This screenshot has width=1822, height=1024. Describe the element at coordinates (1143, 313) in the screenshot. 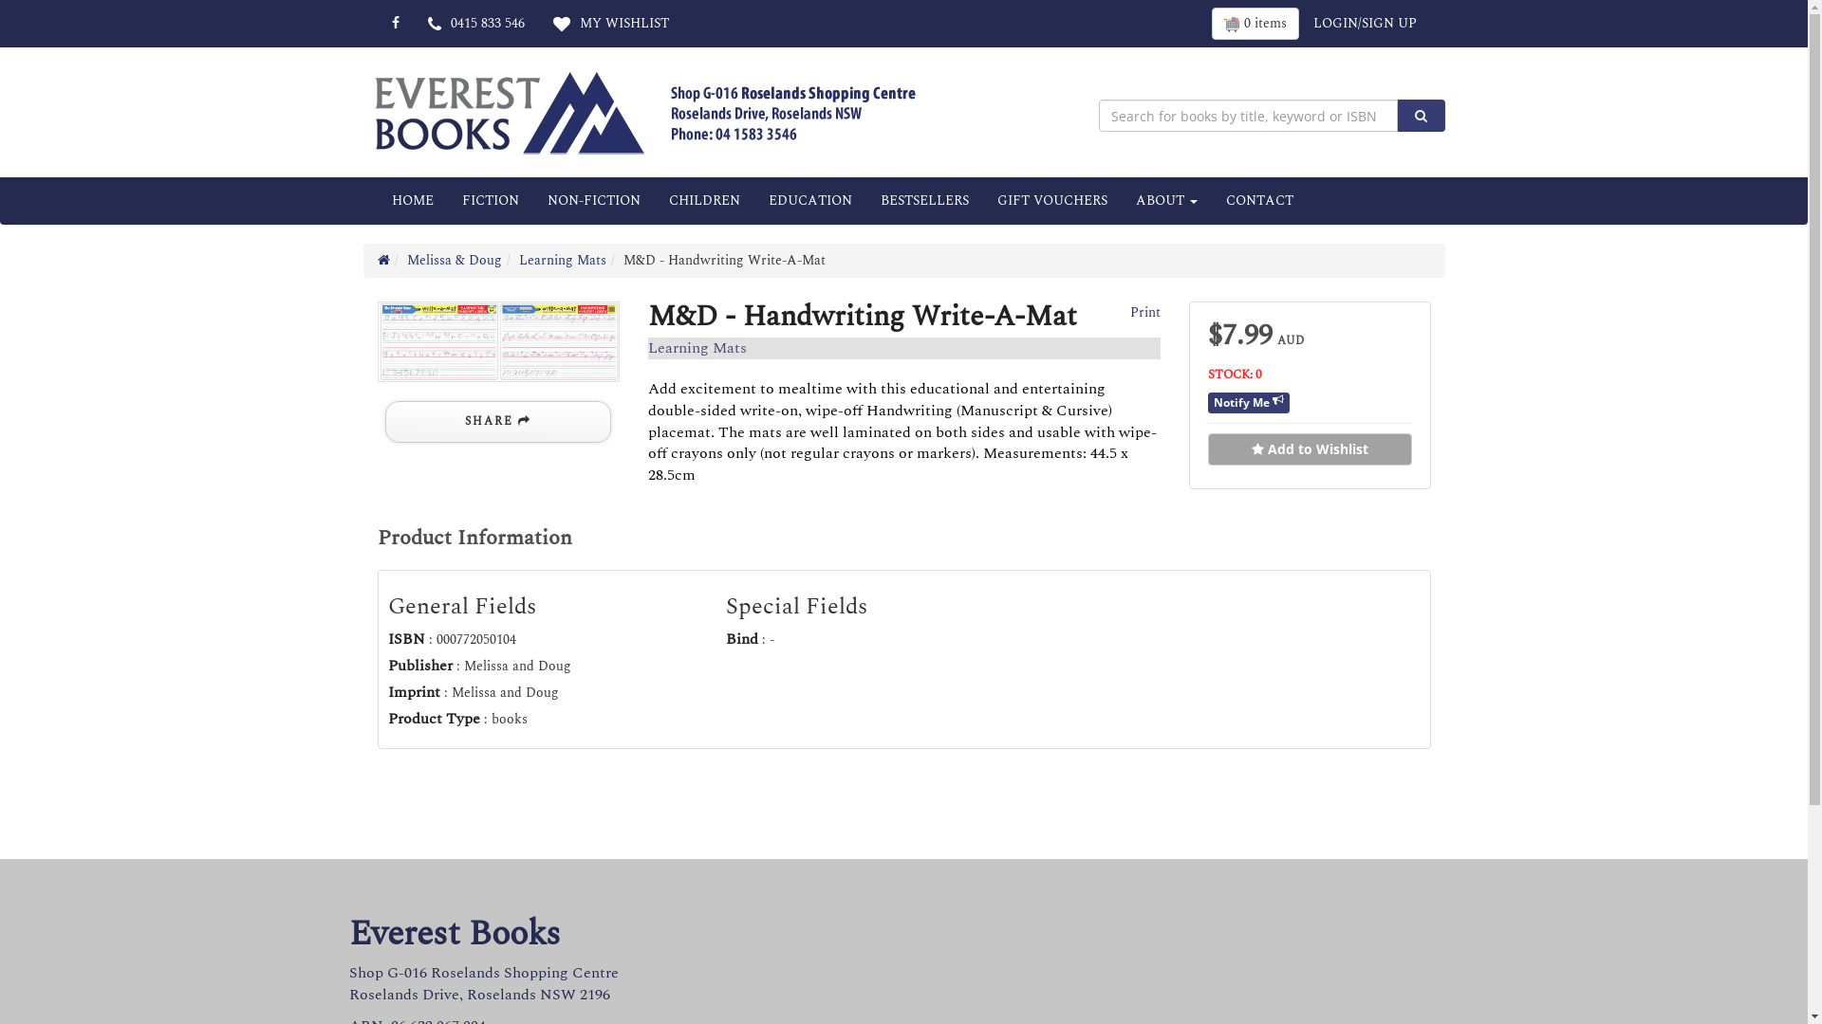

I see ` Print` at that location.